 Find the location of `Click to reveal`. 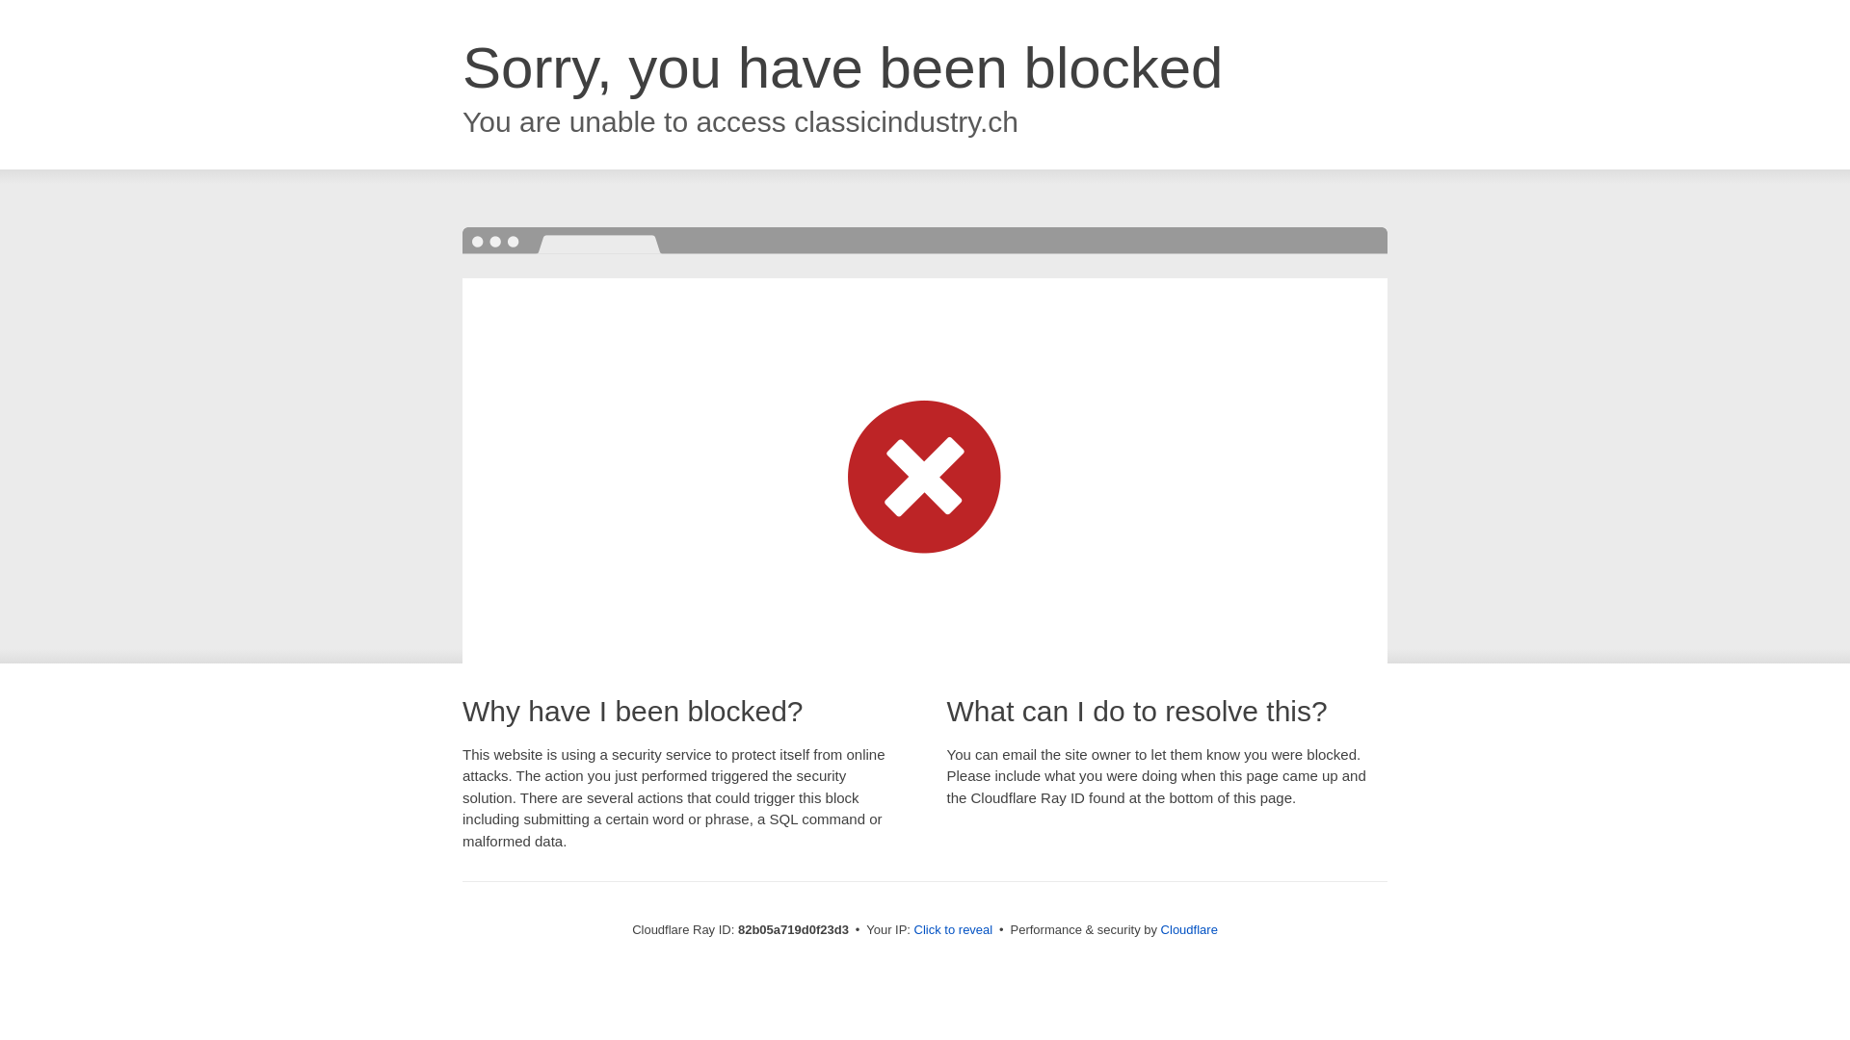

Click to reveal is located at coordinates (954, 930).